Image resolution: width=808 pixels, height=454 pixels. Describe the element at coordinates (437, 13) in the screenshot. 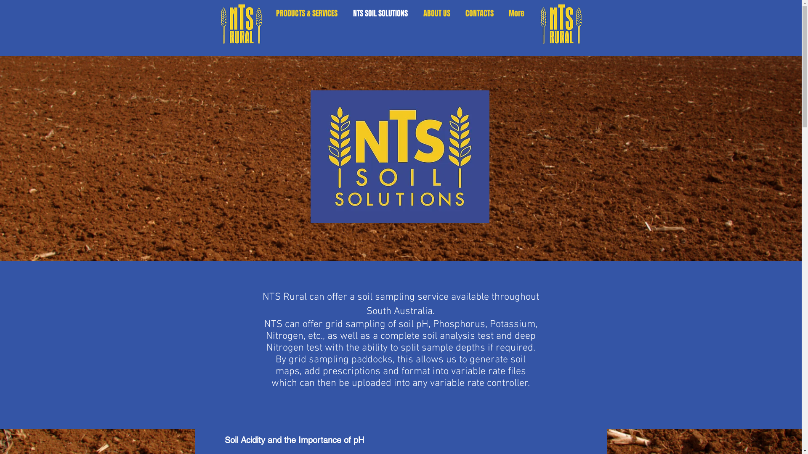

I see `ABOUT US` at that location.